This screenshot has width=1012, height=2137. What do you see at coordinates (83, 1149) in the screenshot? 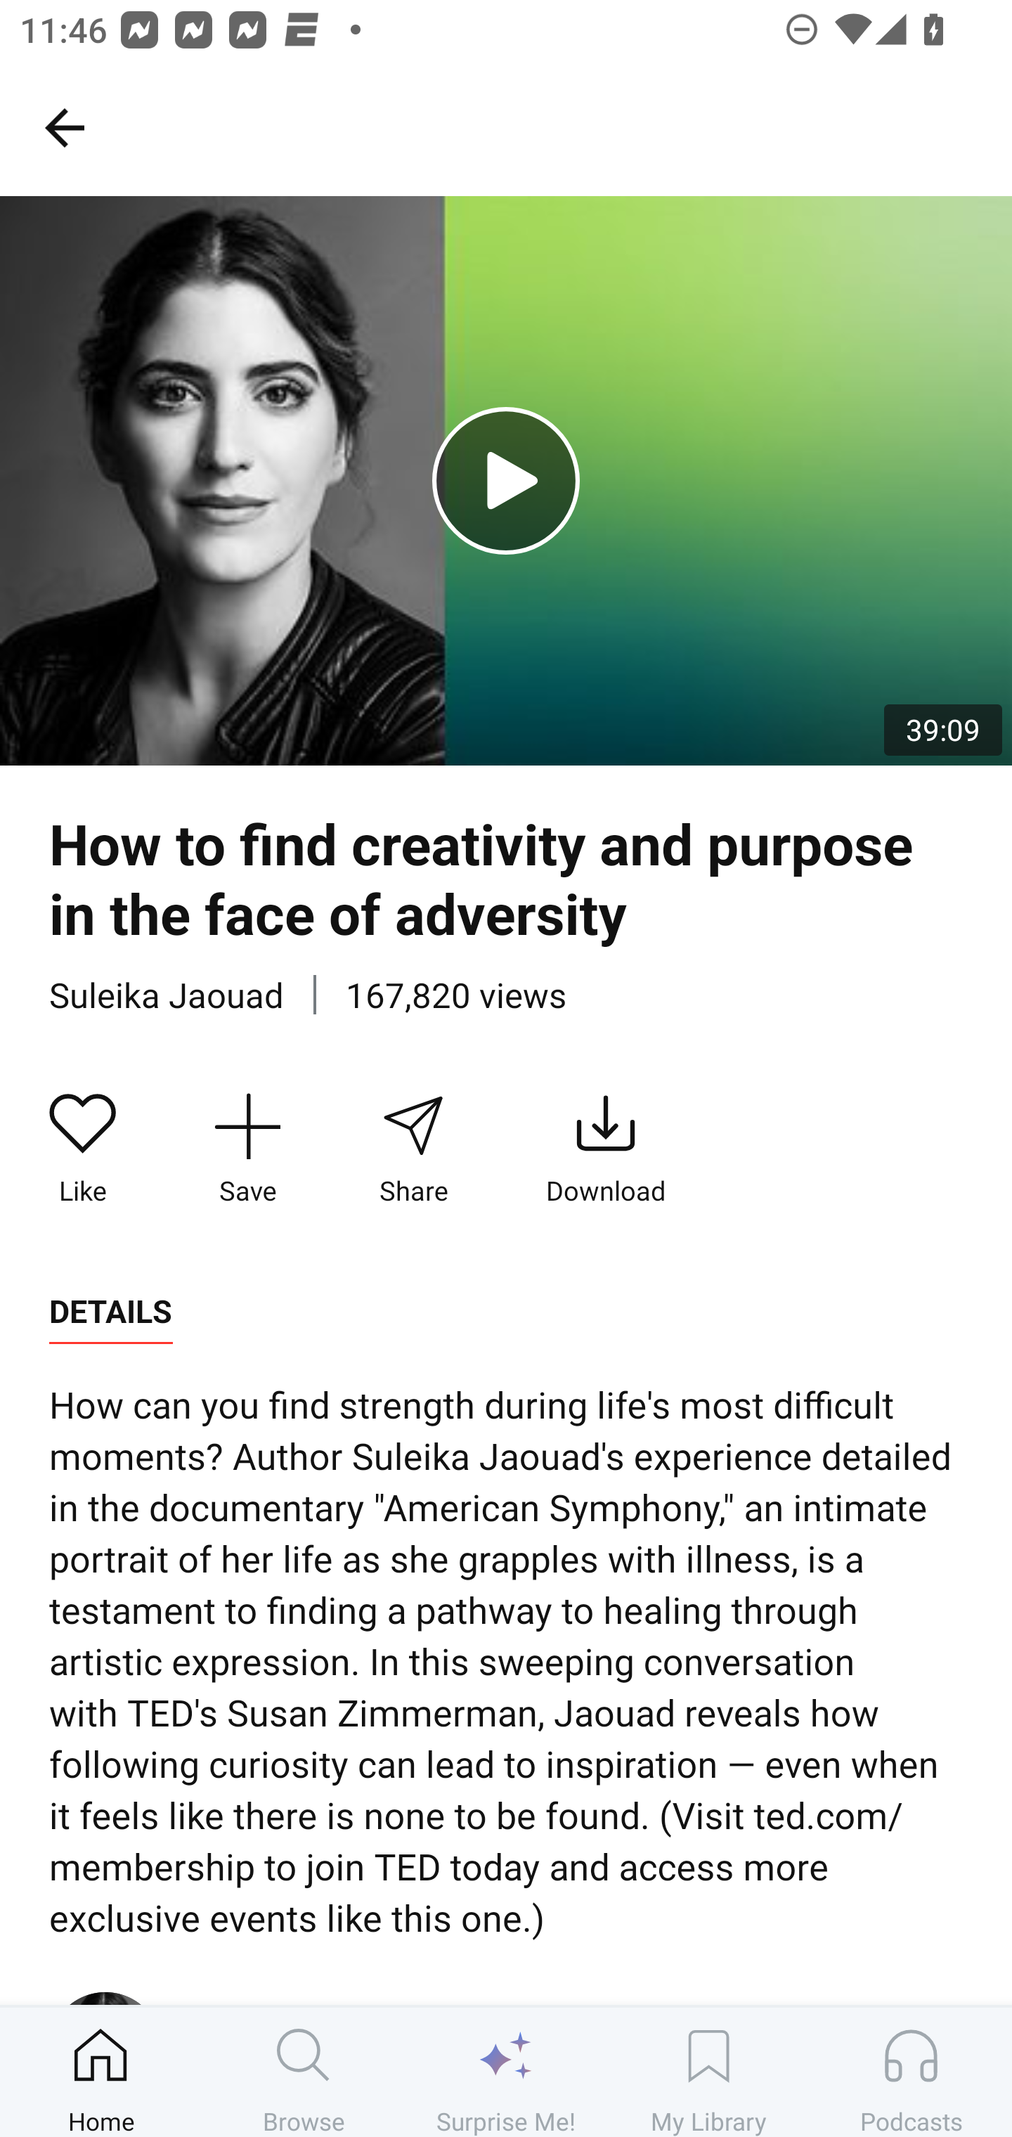
I see `Like` at bounding box center [83, 1149].